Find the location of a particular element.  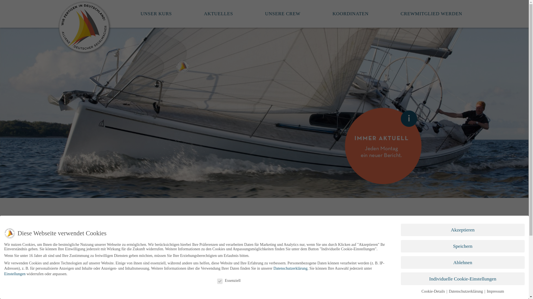

UNSER KURS is located at coordinates (156, 14).